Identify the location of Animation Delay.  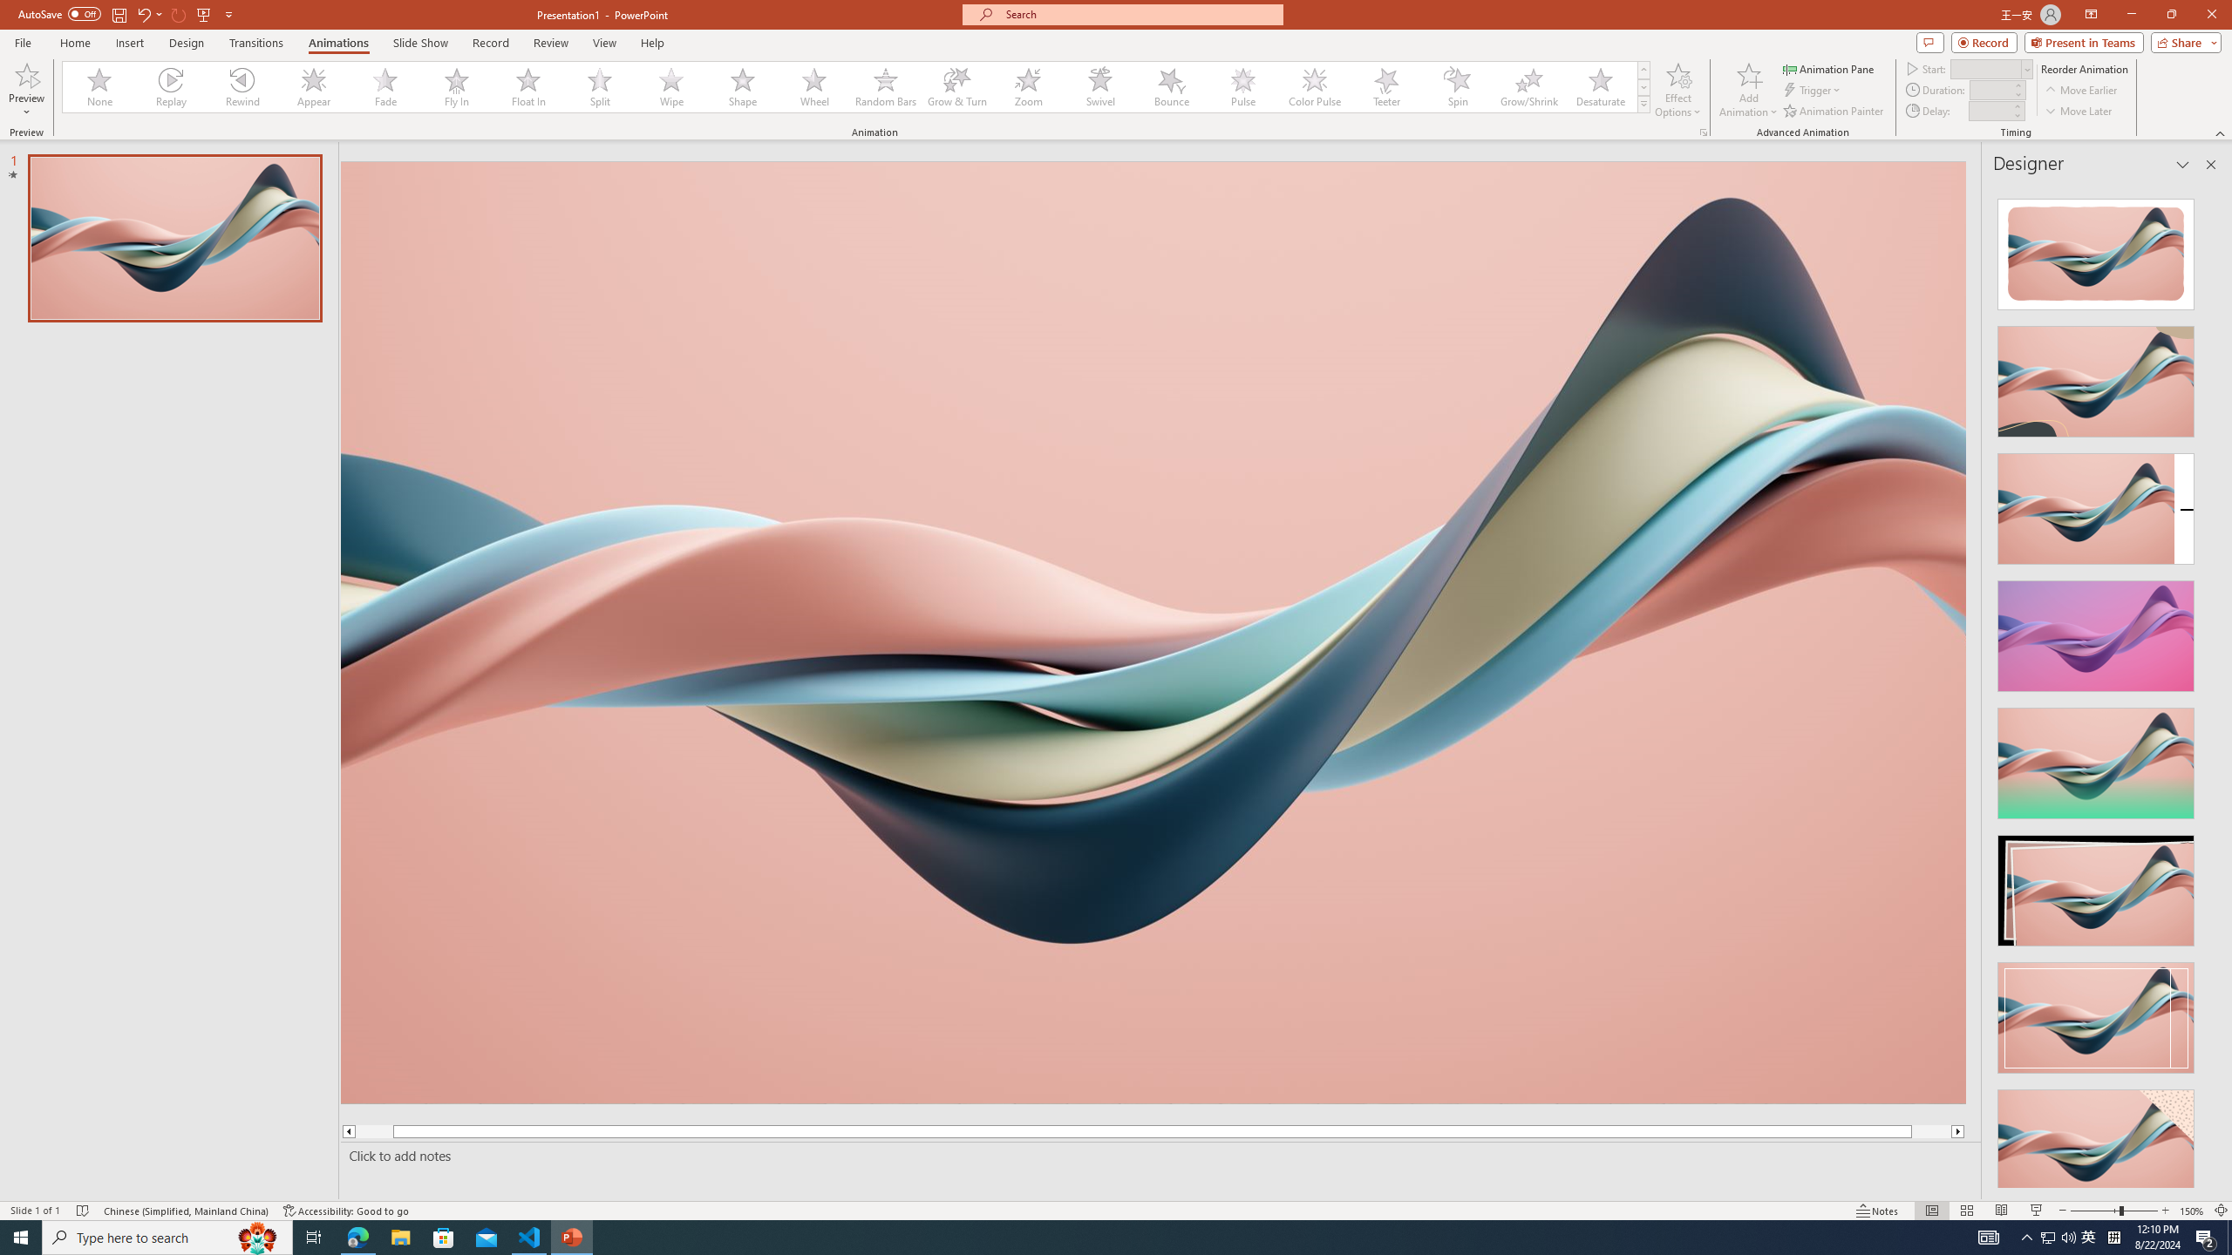
(1988, 111).